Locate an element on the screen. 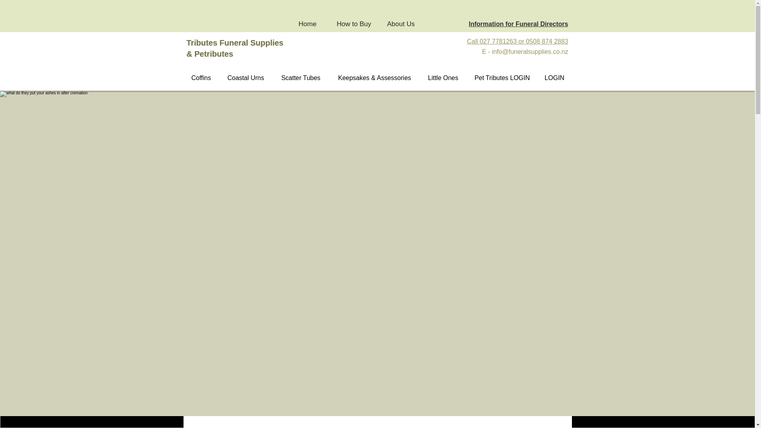  Coffins is located at coordinates (201, 78).